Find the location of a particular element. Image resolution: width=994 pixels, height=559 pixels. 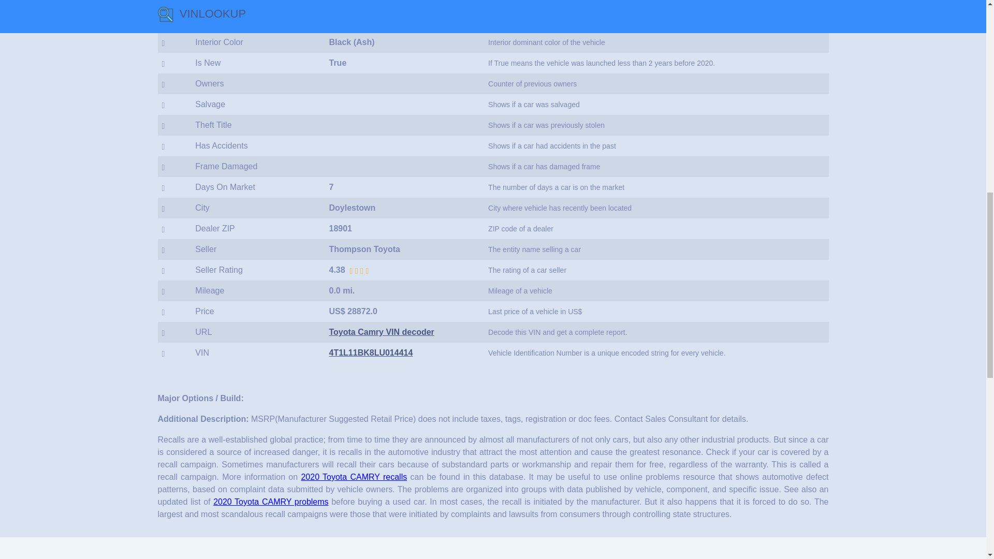

2020 Toyota CAMRY problems is located at coordinates (270, 502).